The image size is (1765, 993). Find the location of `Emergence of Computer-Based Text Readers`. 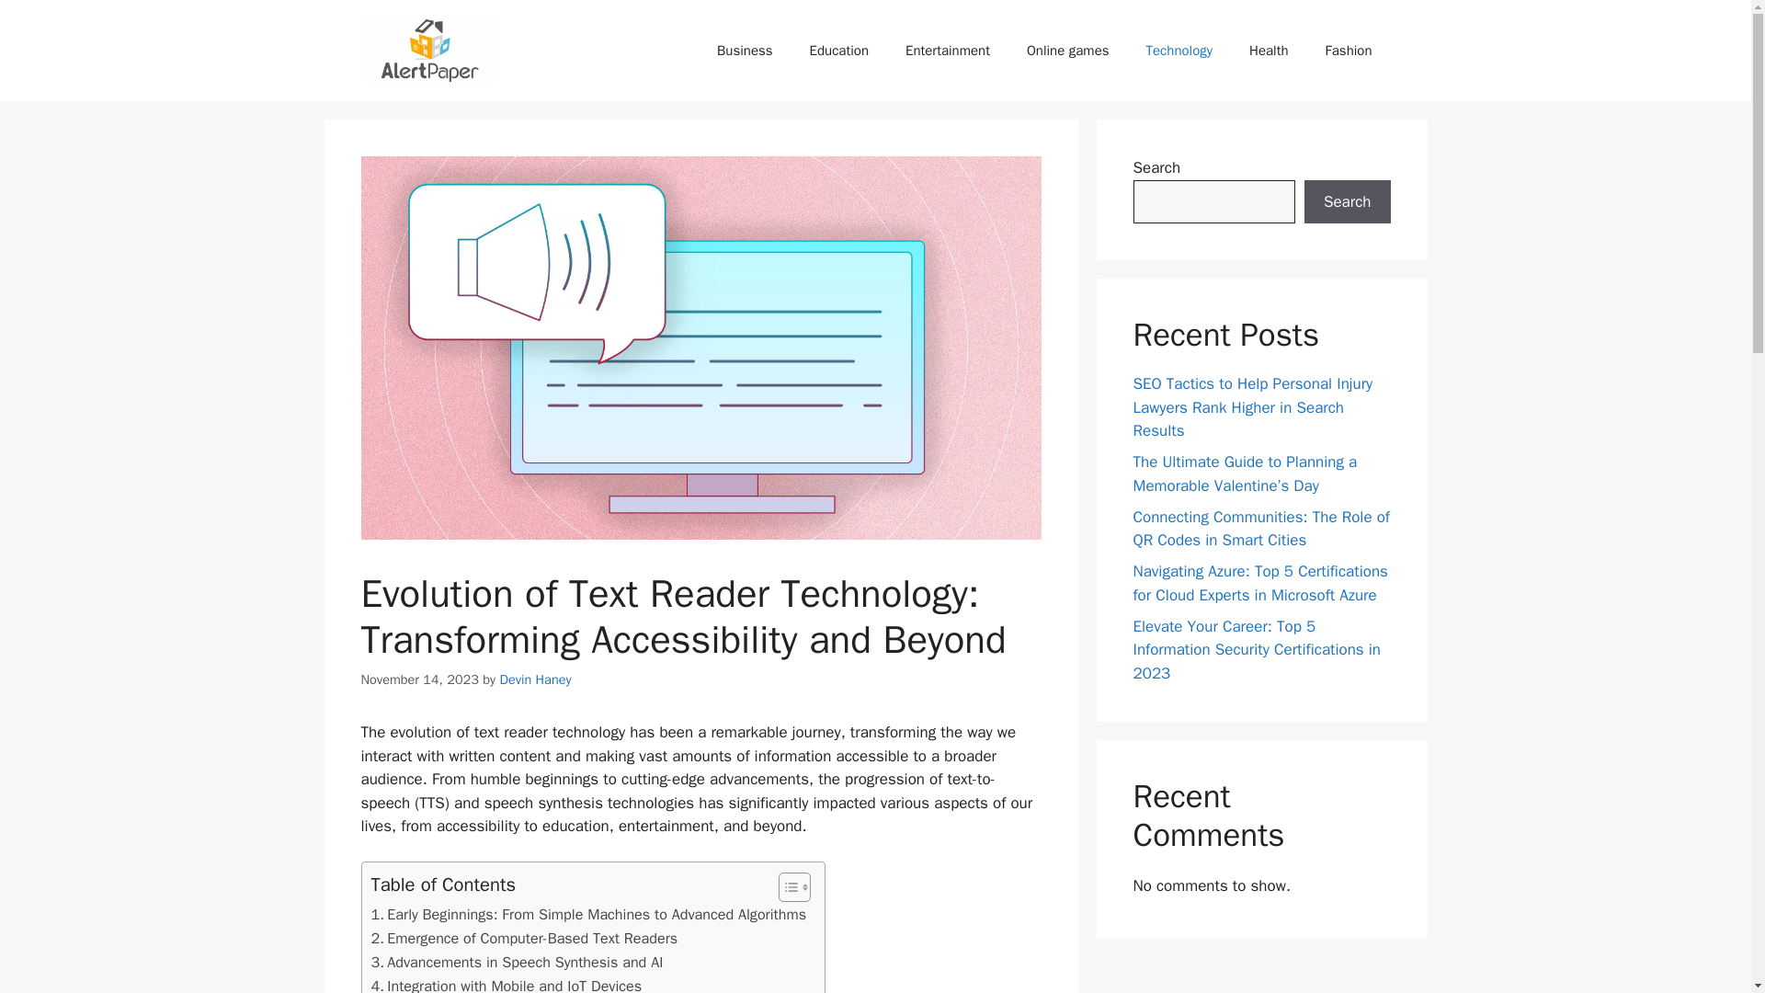

Emergence of Computer-Based Text Readers is located at coordinates (524, 938).